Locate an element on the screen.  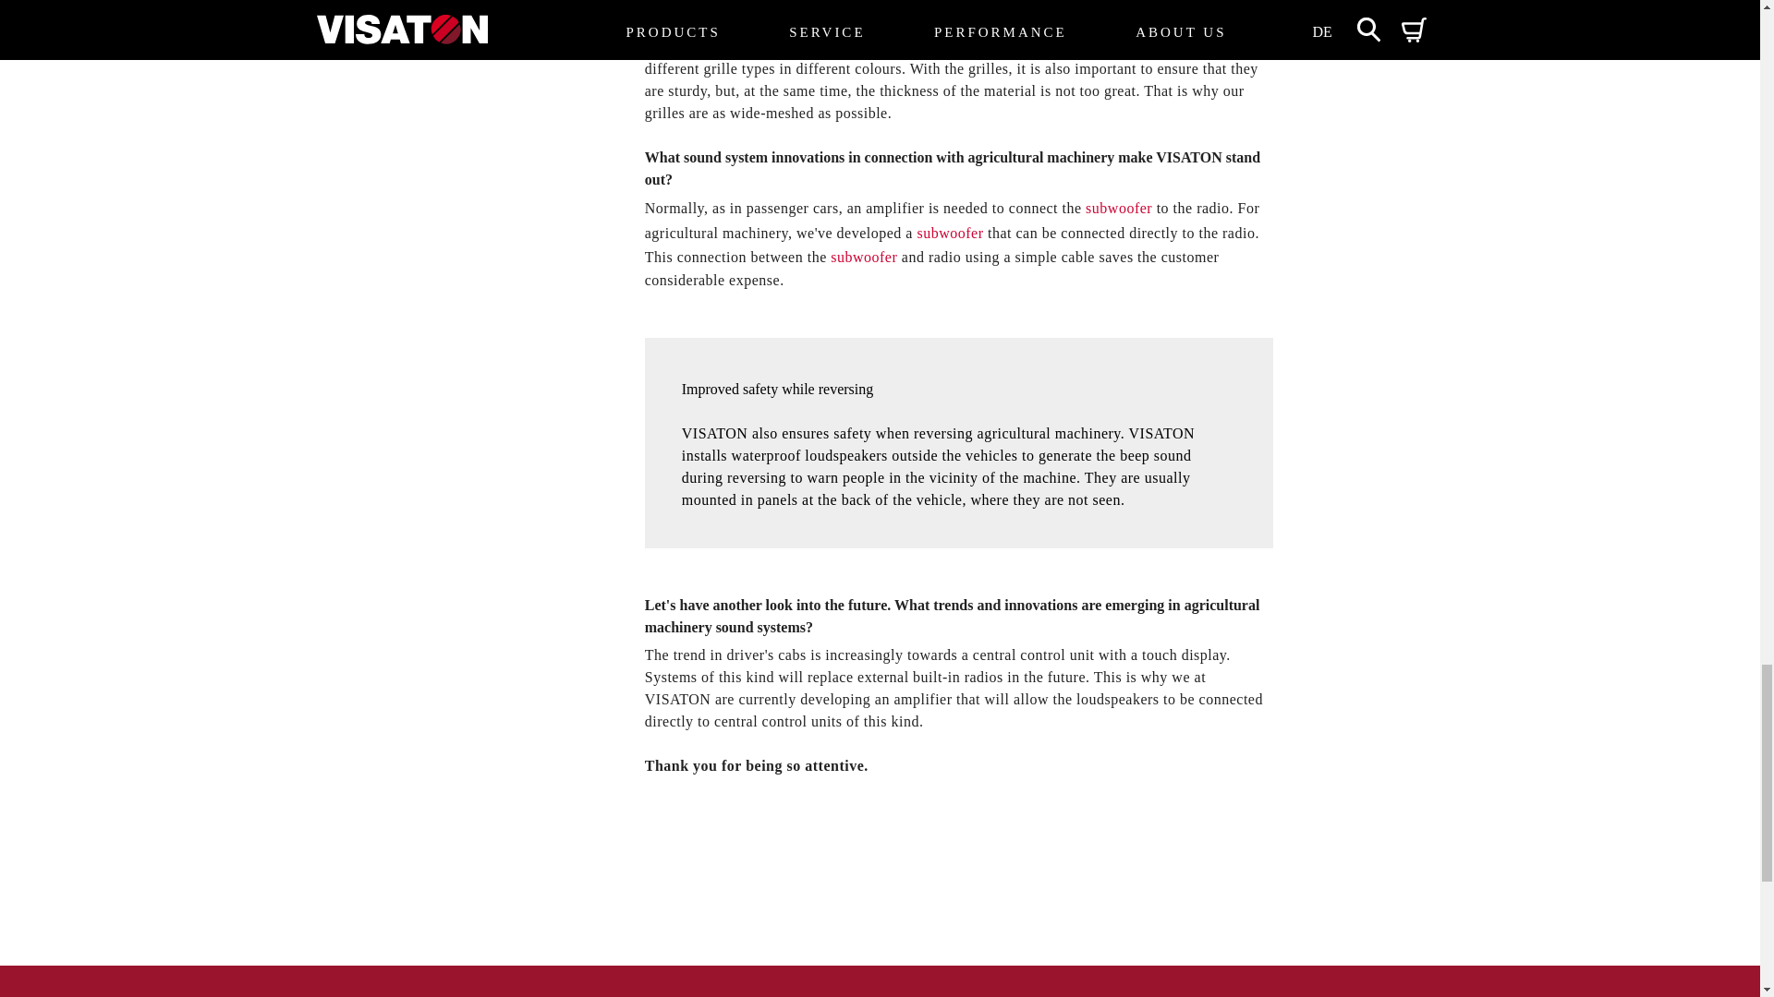
subwoofer is located at coordinates (950, 233).